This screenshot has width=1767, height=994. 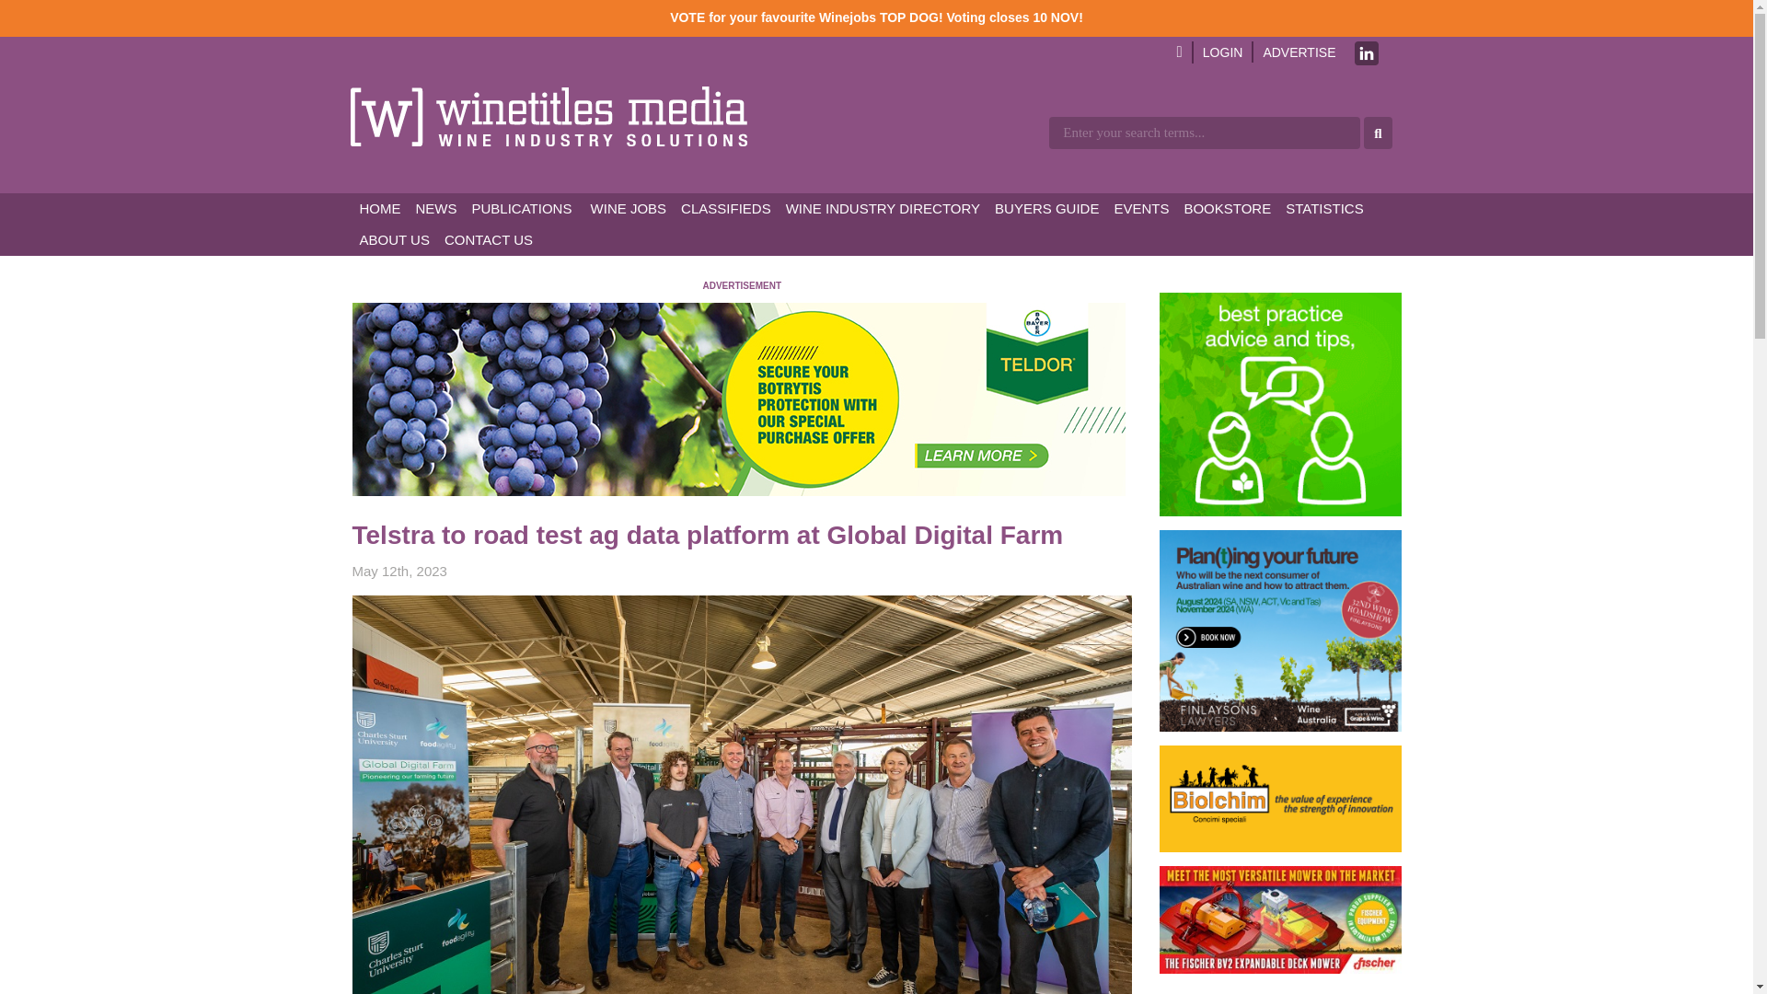 I want to click on  WINE JOBS, so click(x=626, y=208).